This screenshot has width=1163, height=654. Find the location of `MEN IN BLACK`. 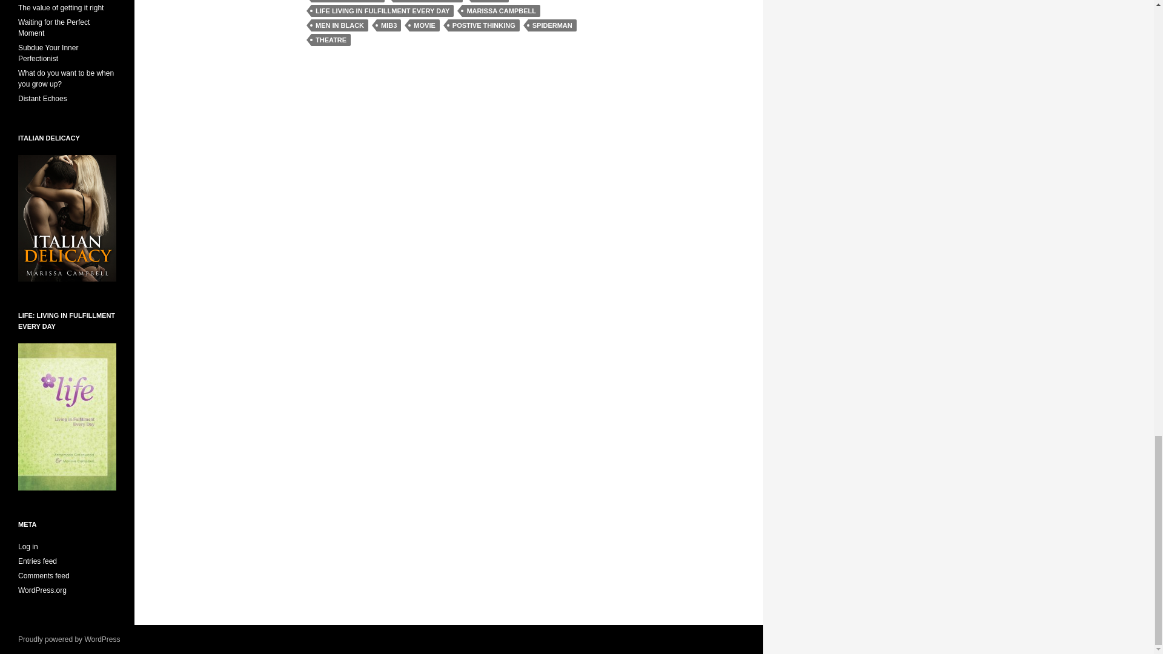

MEN IN BLACK is located at coordinates (340, 25).